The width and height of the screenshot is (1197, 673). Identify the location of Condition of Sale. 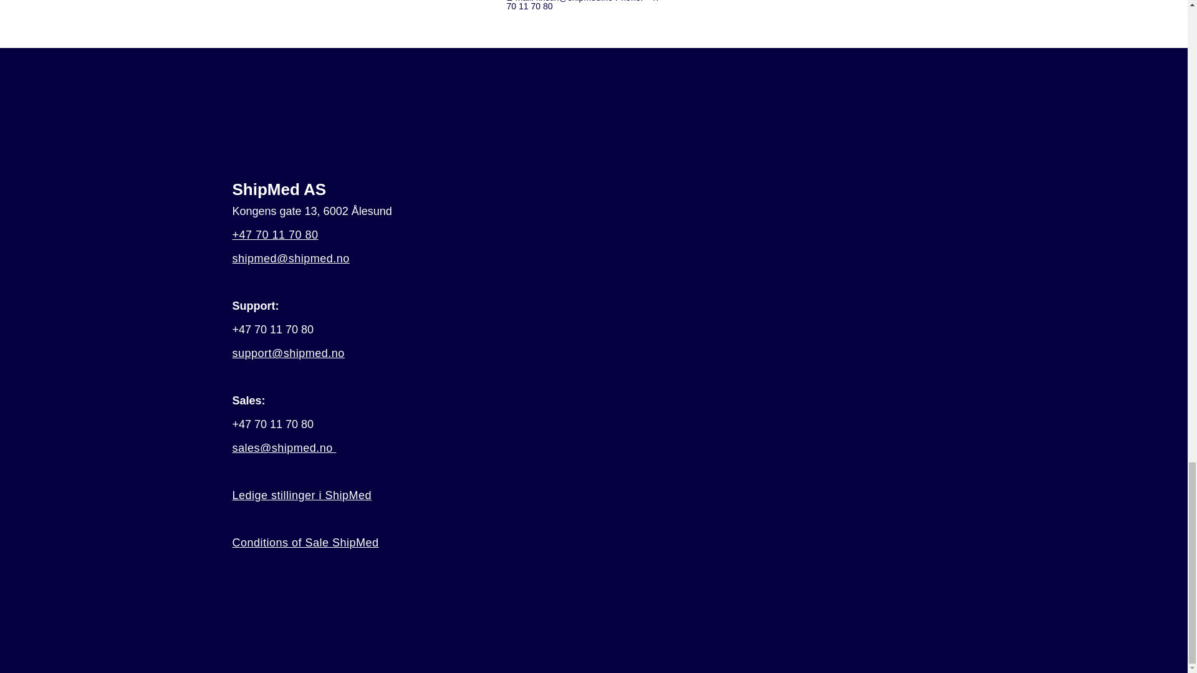
(305, 542).